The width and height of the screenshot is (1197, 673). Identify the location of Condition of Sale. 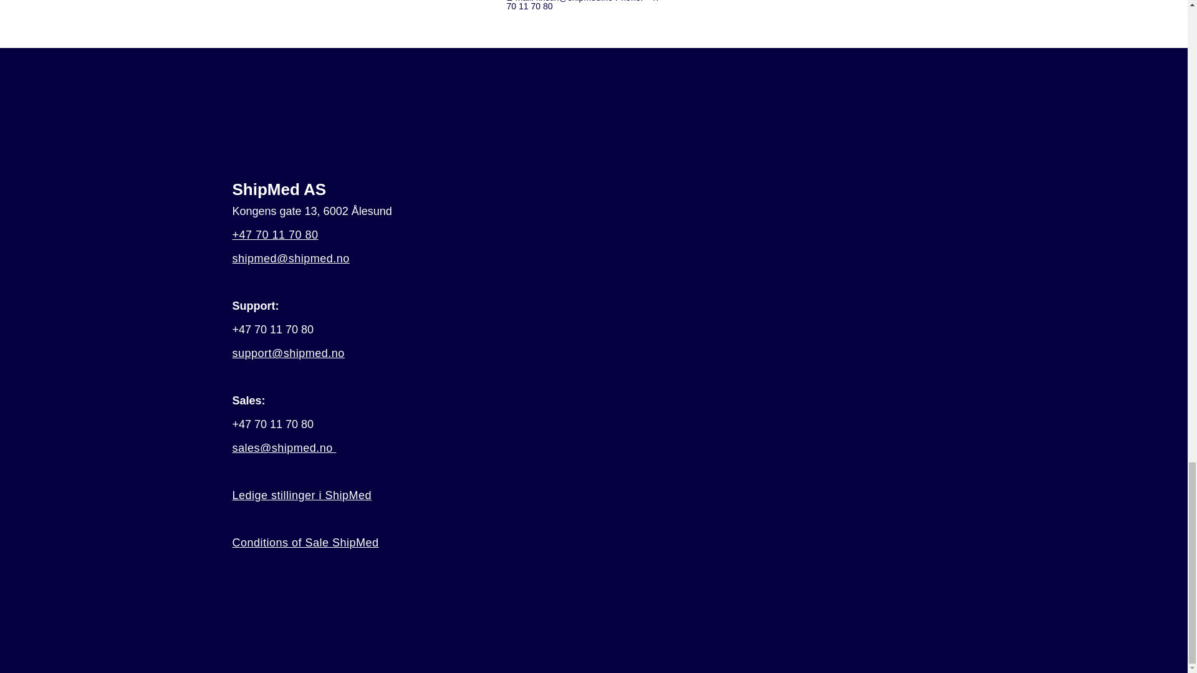
(305, 542).